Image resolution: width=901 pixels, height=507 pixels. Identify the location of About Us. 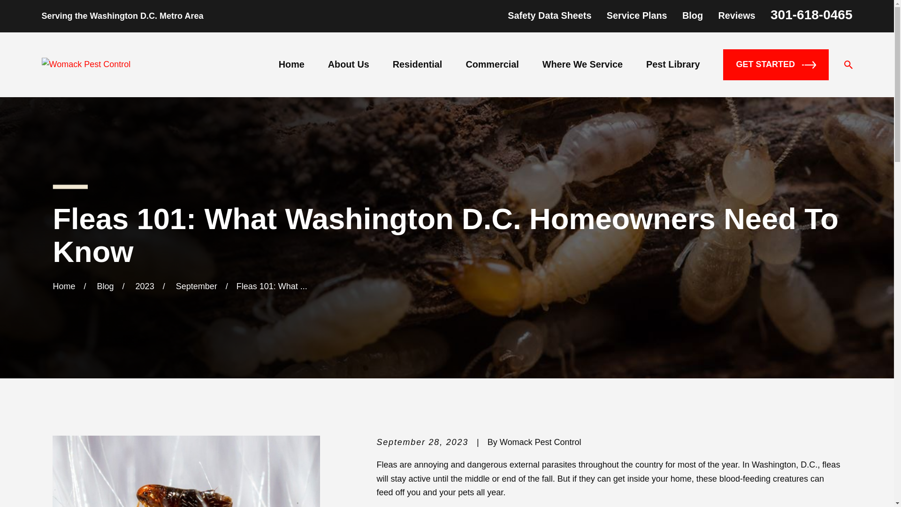
(348, 64).